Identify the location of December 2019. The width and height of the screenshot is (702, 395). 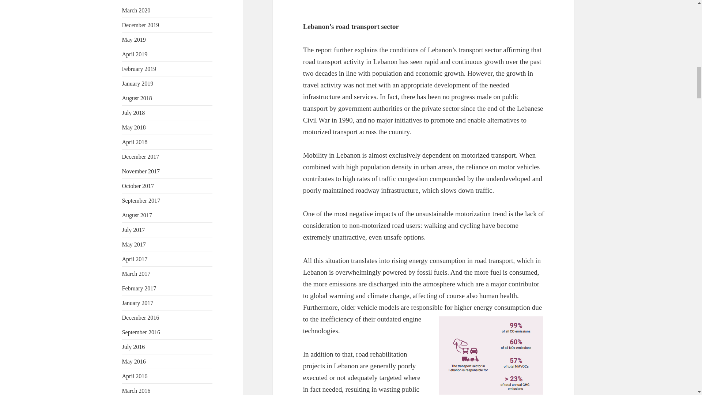
(140, 25).